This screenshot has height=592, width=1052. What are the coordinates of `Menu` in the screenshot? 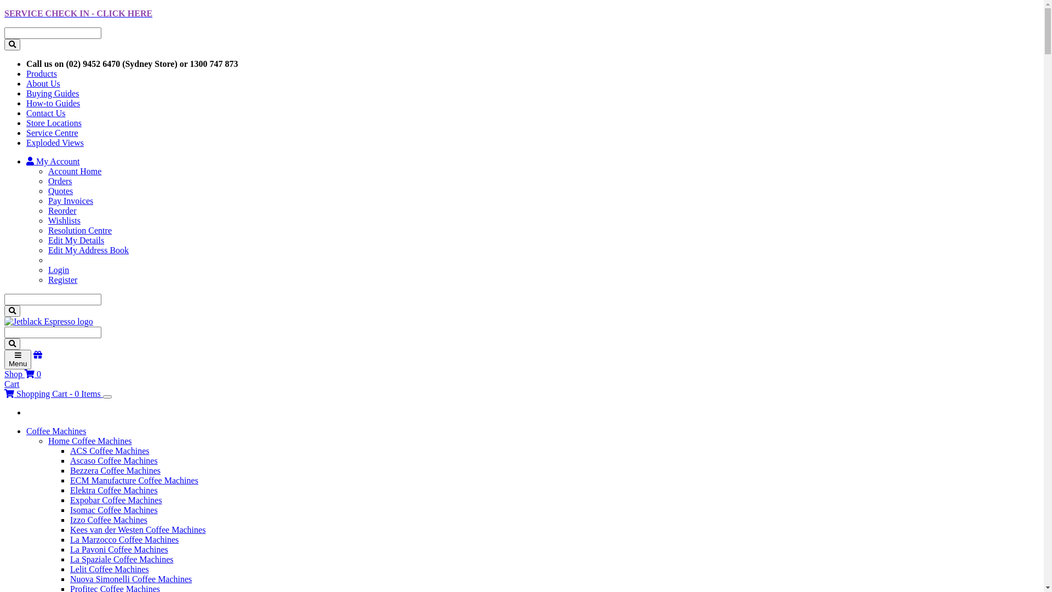 It's located at (18, 360).